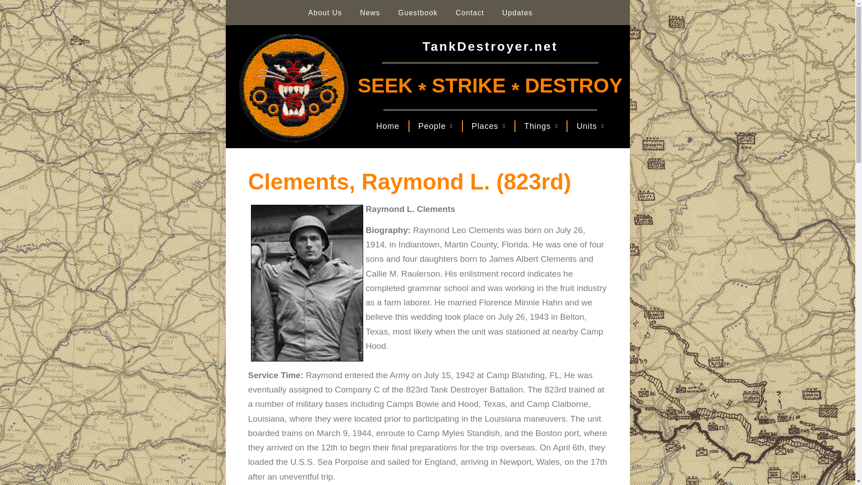 The height and width of the screenshot is (485, 862). I want to click on Home, so click(388, 126).